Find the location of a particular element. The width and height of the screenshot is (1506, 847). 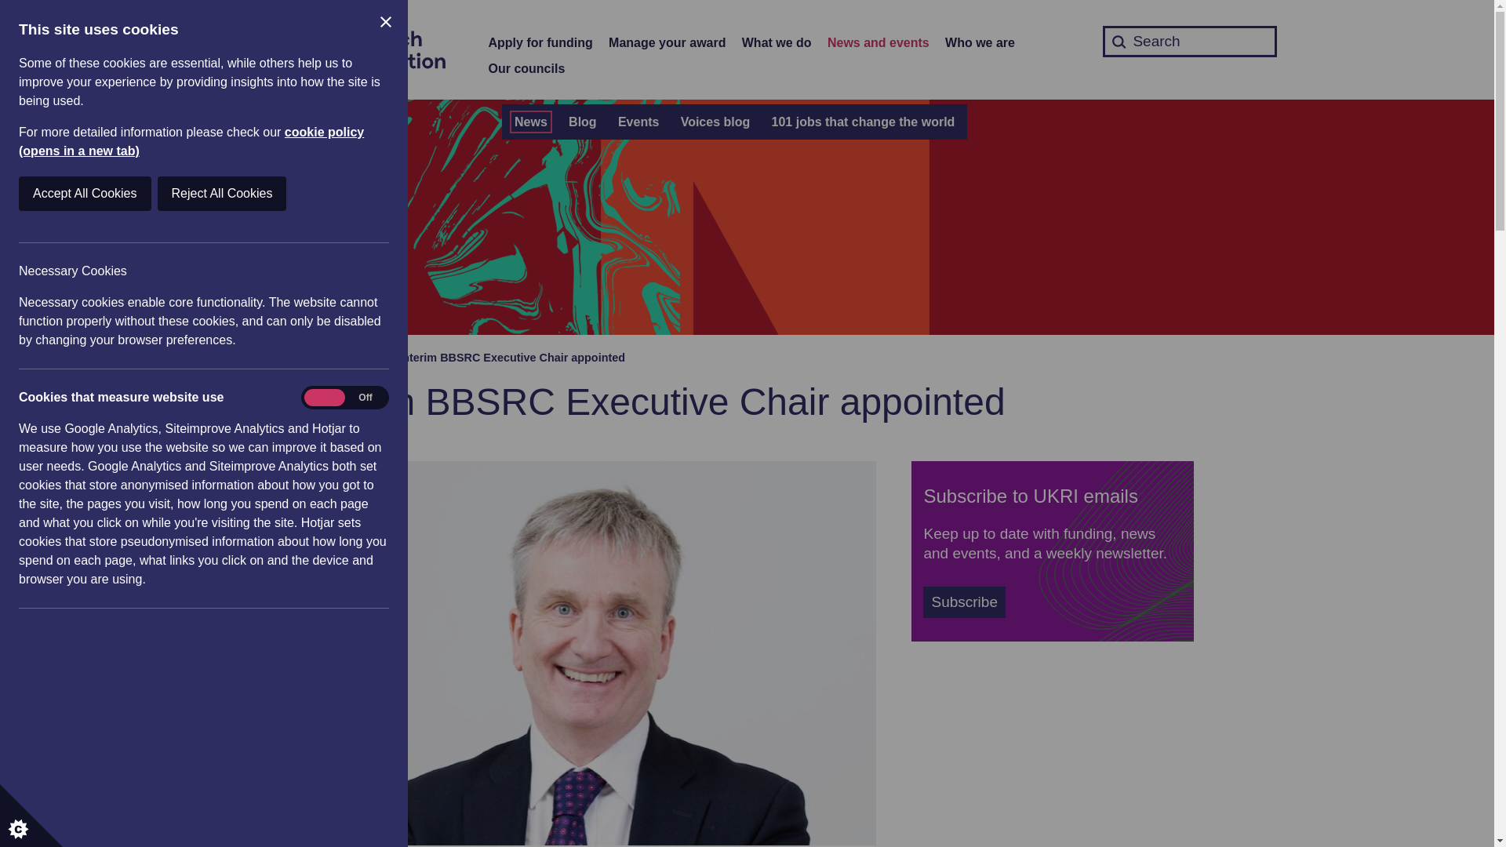

Who we are is located at coordinates (980, 43).